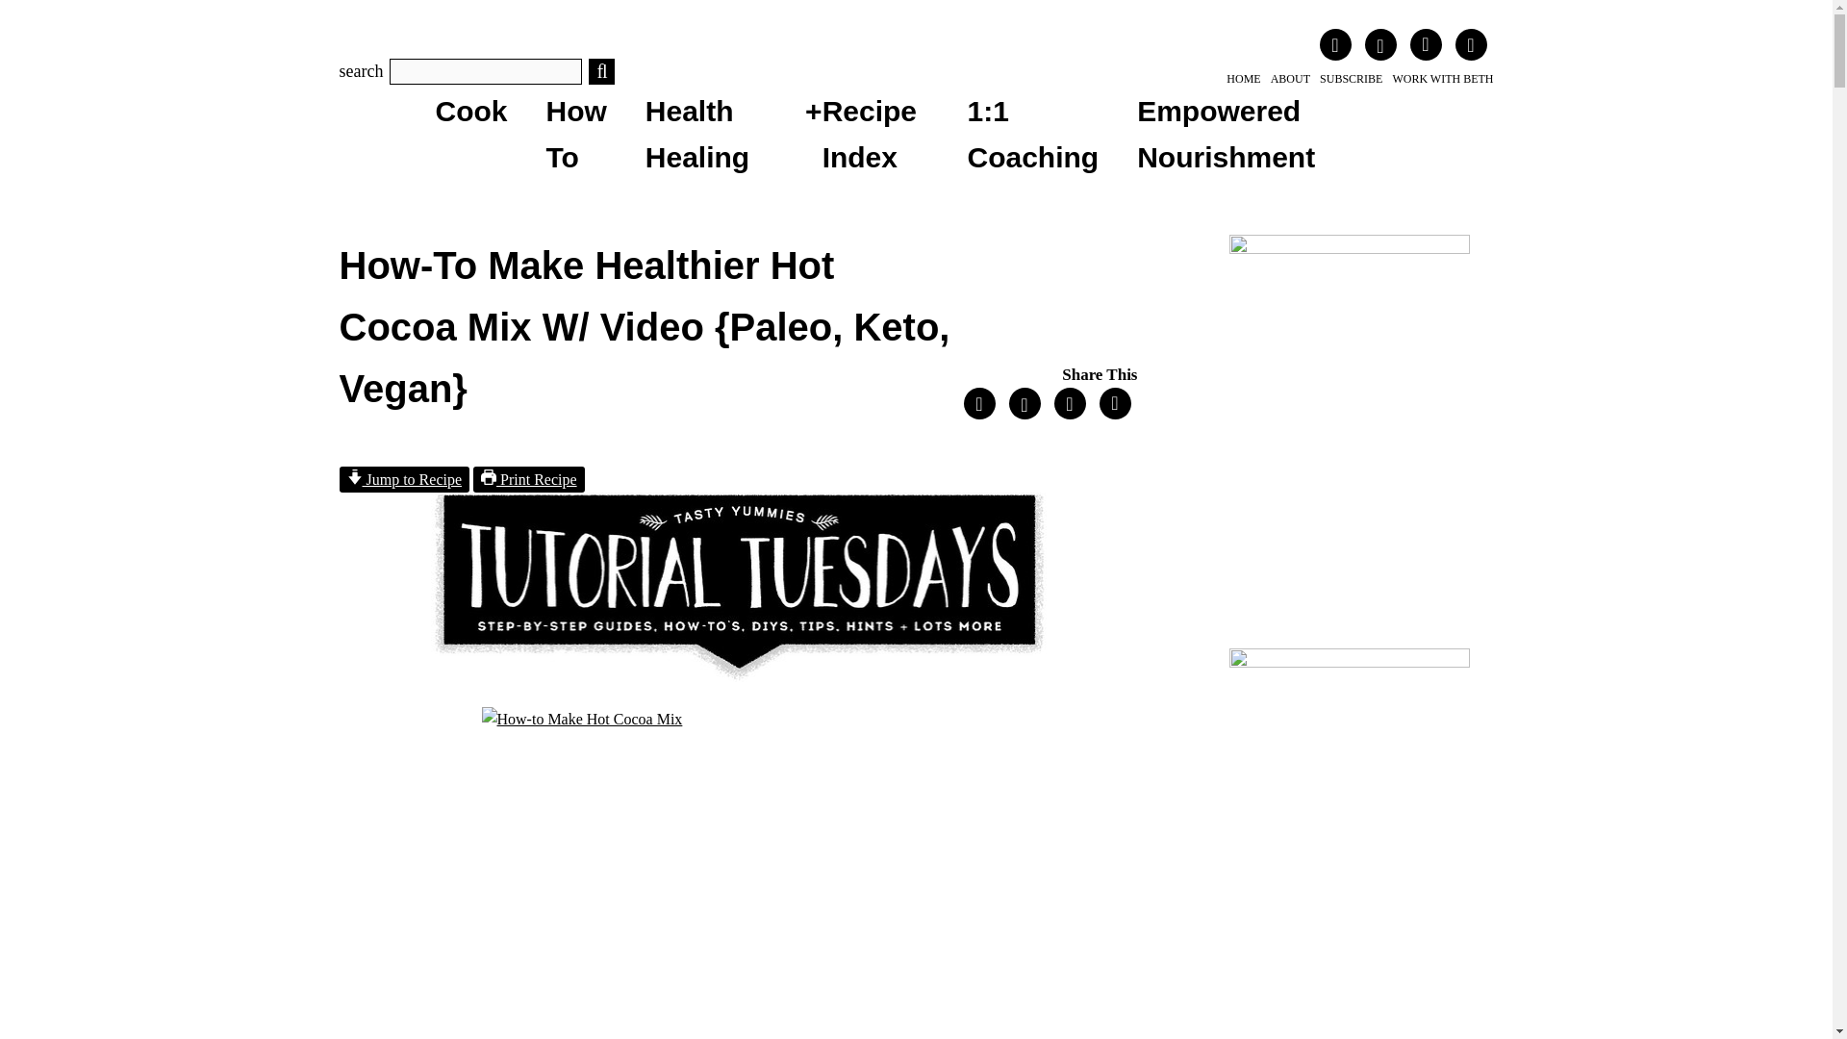 The width and height of the screenshot is (1847, 1039). Describe the element at coordinates (1243, 79) in the screenshot. I see `HOME` at that location.